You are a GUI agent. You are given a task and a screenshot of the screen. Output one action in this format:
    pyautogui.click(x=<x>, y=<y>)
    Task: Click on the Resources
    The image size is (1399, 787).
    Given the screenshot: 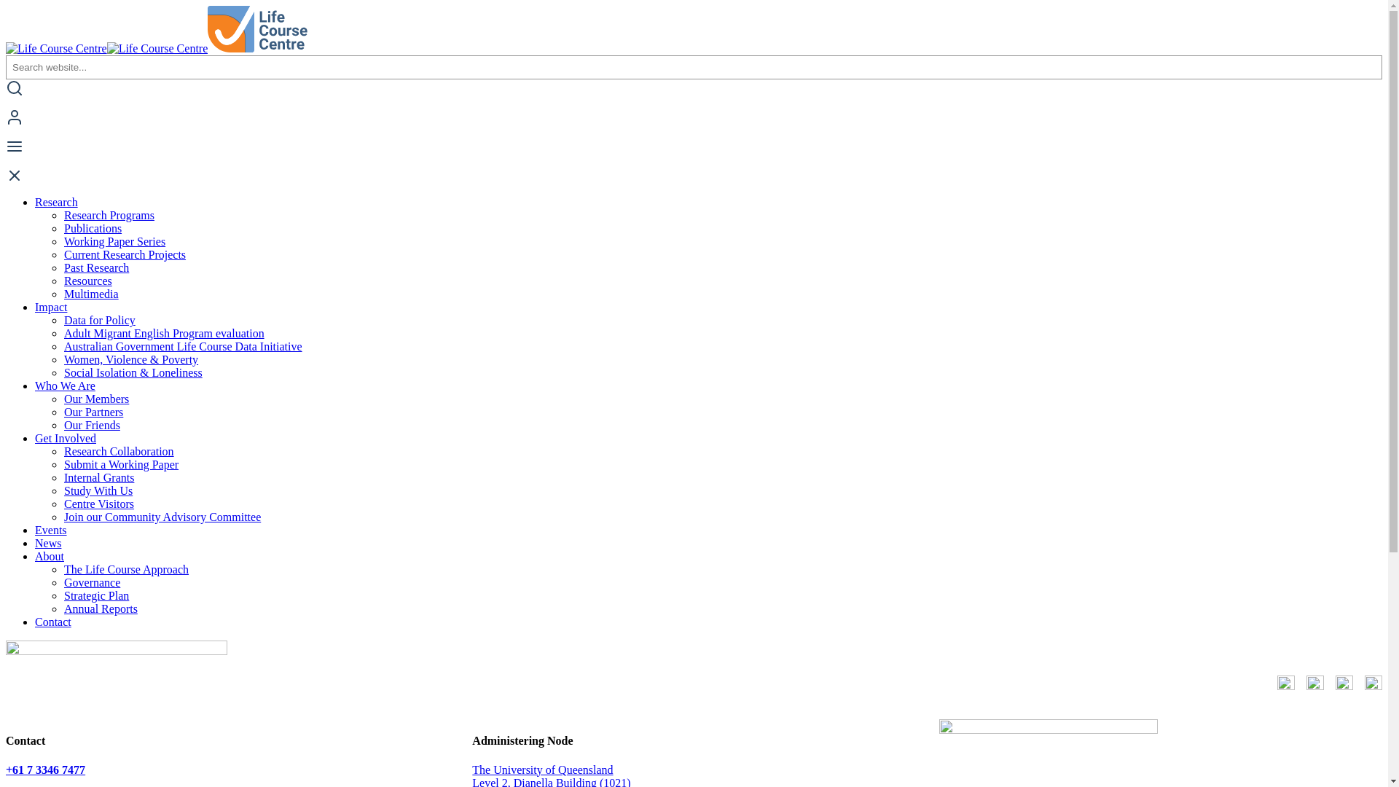 What is the action you would take?
    pyautogui.click(x=88, y=281)
    